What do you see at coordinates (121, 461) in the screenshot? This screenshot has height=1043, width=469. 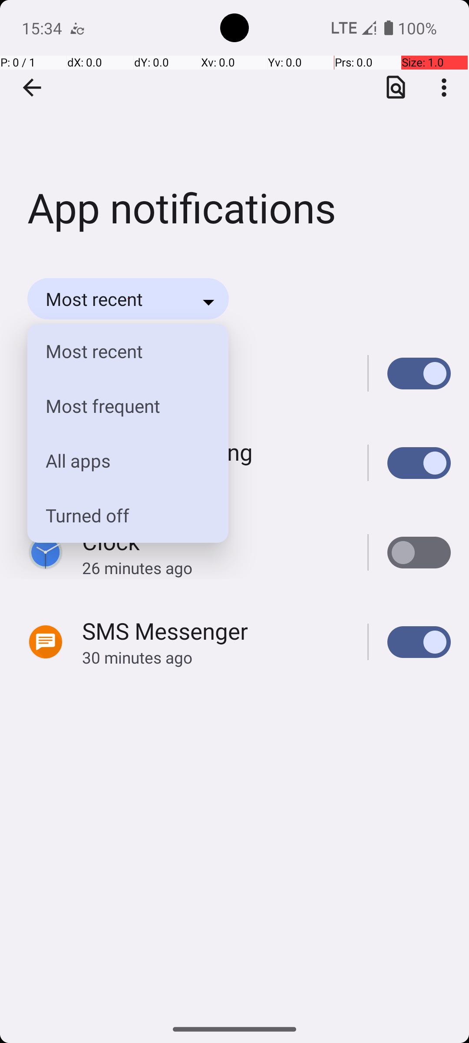 I see `All apps` at bounding box center [121, 461].